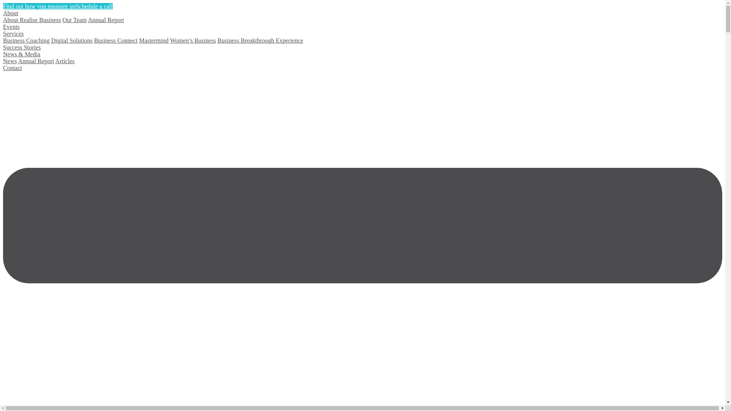  Describe the element at coordinates (22, 54) in the screenshot. I see `News & Media` at that location.